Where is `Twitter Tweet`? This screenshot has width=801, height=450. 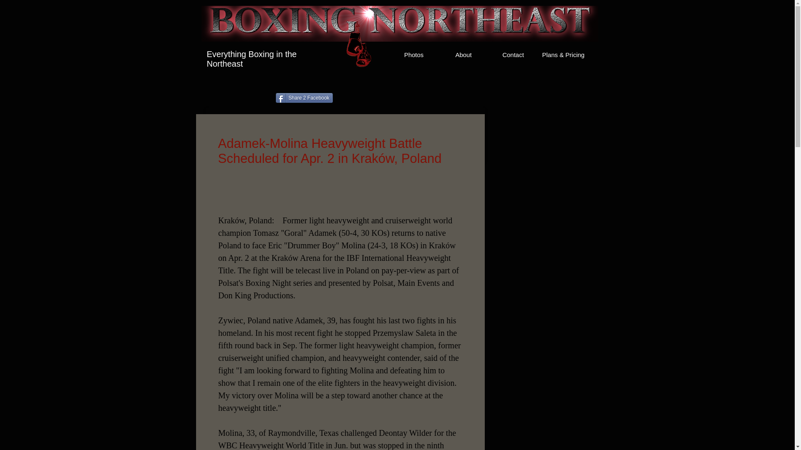
Twitter Tweet is located at coordinates (385, 99).